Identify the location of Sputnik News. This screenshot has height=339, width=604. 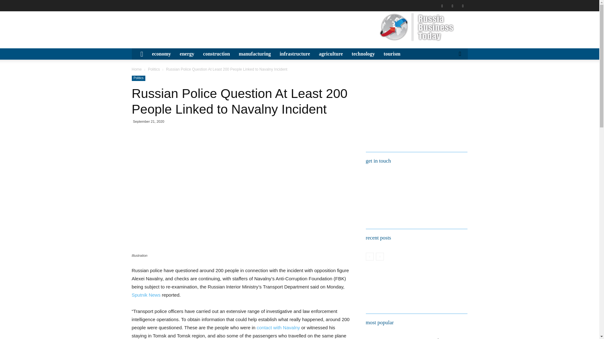
(146, 295).